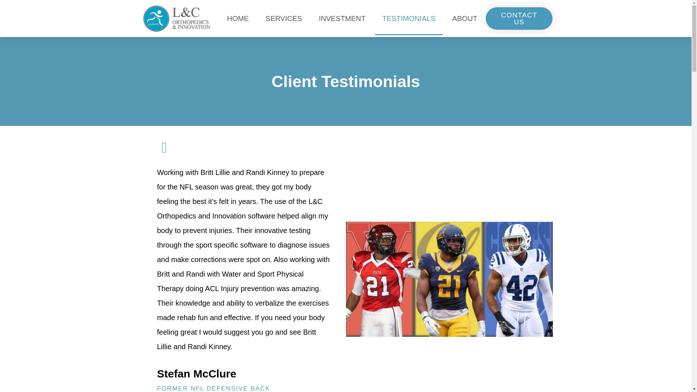 The image size is (697, 392). What do you see at coordinates (409, 19) in the screenshot?
I see `TESTIMONIALS` at bounding box center [409, 19].